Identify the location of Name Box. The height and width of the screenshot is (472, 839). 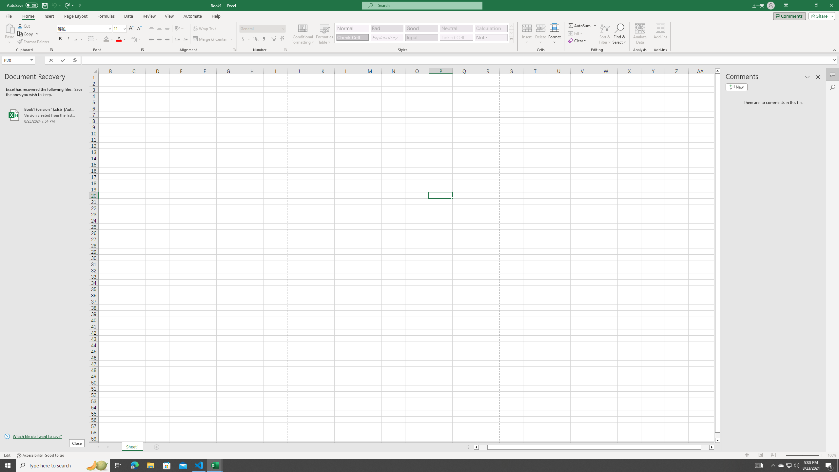
(18, 60).